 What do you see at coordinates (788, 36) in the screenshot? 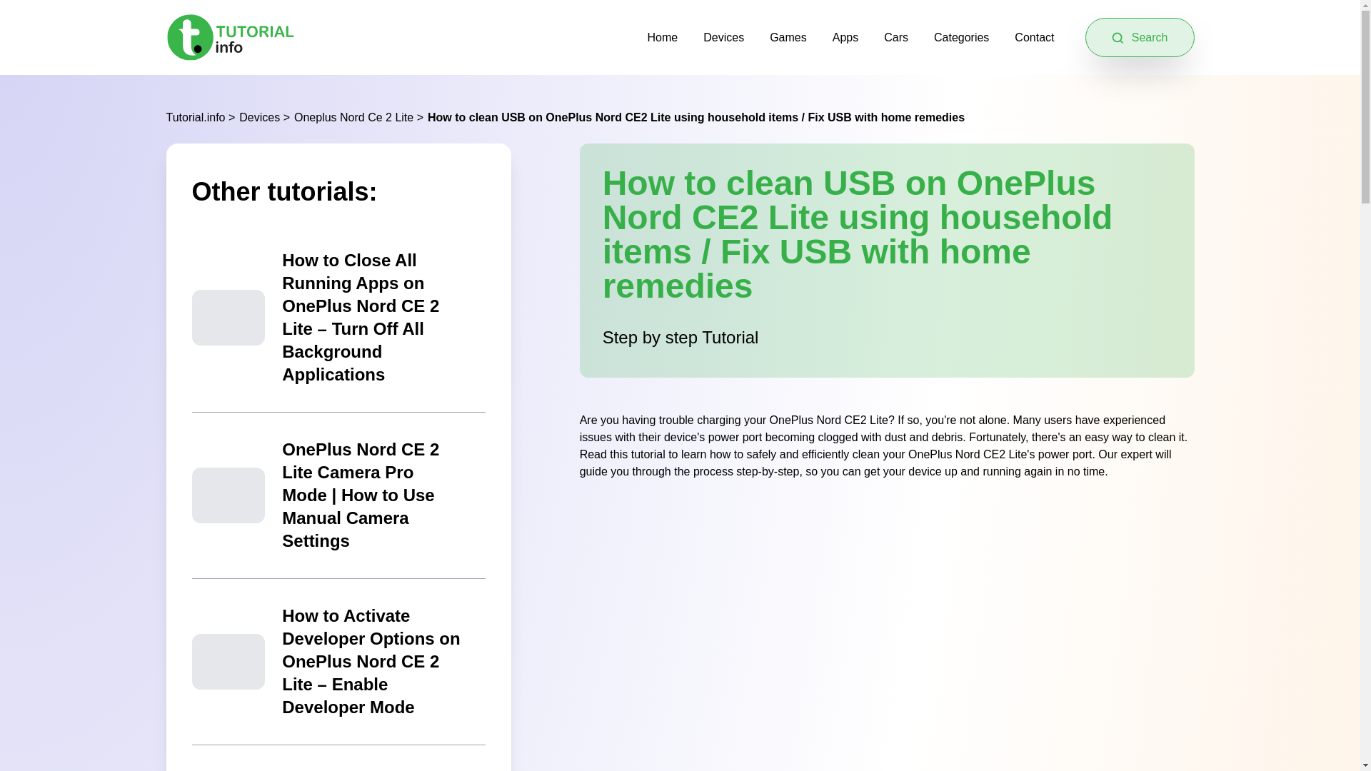
I see `Games` at bounding box center [788, 36].